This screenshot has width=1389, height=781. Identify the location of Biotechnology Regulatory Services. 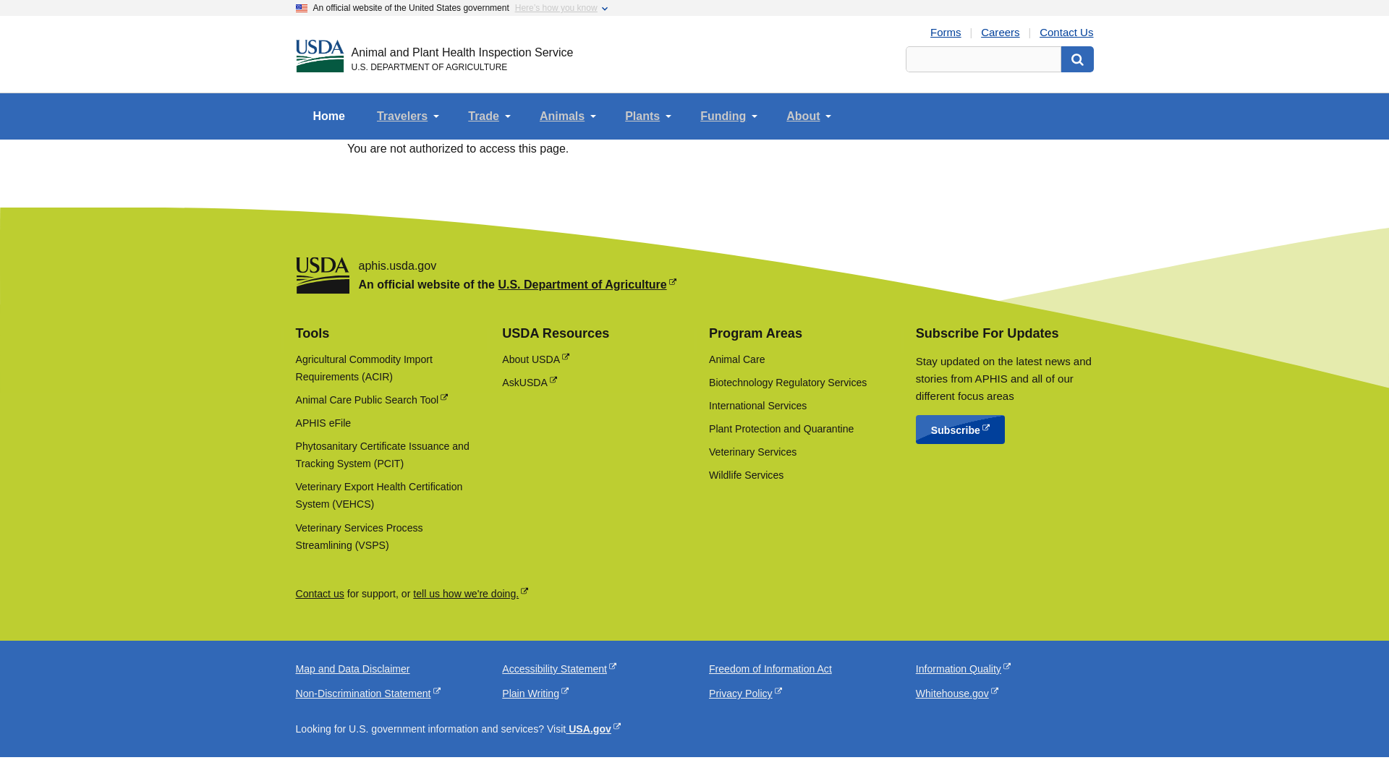
(787, 382).